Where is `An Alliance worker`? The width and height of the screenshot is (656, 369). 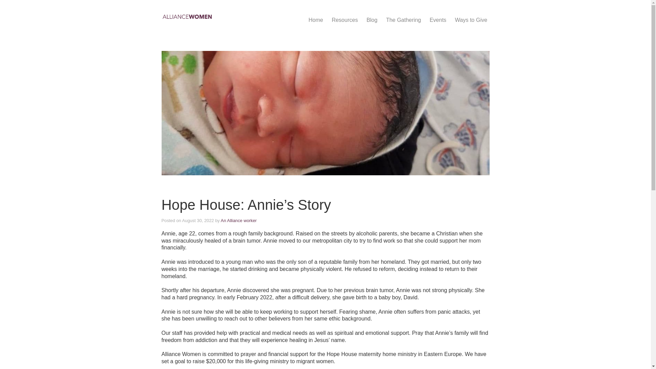
An Alliance worker is located at coordinates (238, 221).